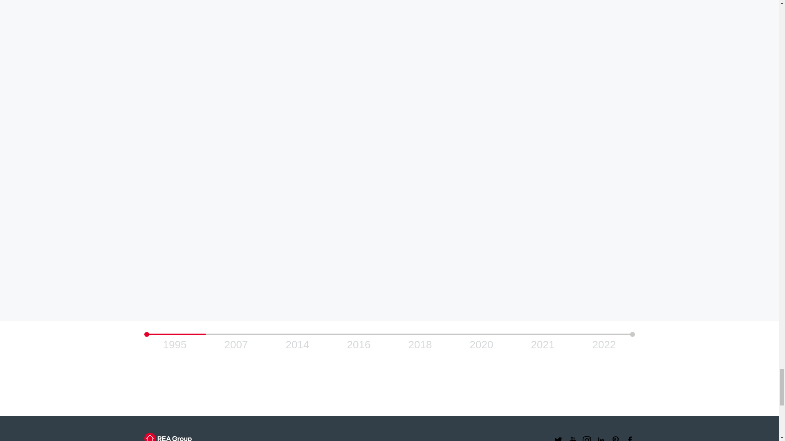 The height and width of the screenshot is (441, 785). Describe the element at coordinates (389, 182) in the screenshot. I see `PropTrack` at that location.